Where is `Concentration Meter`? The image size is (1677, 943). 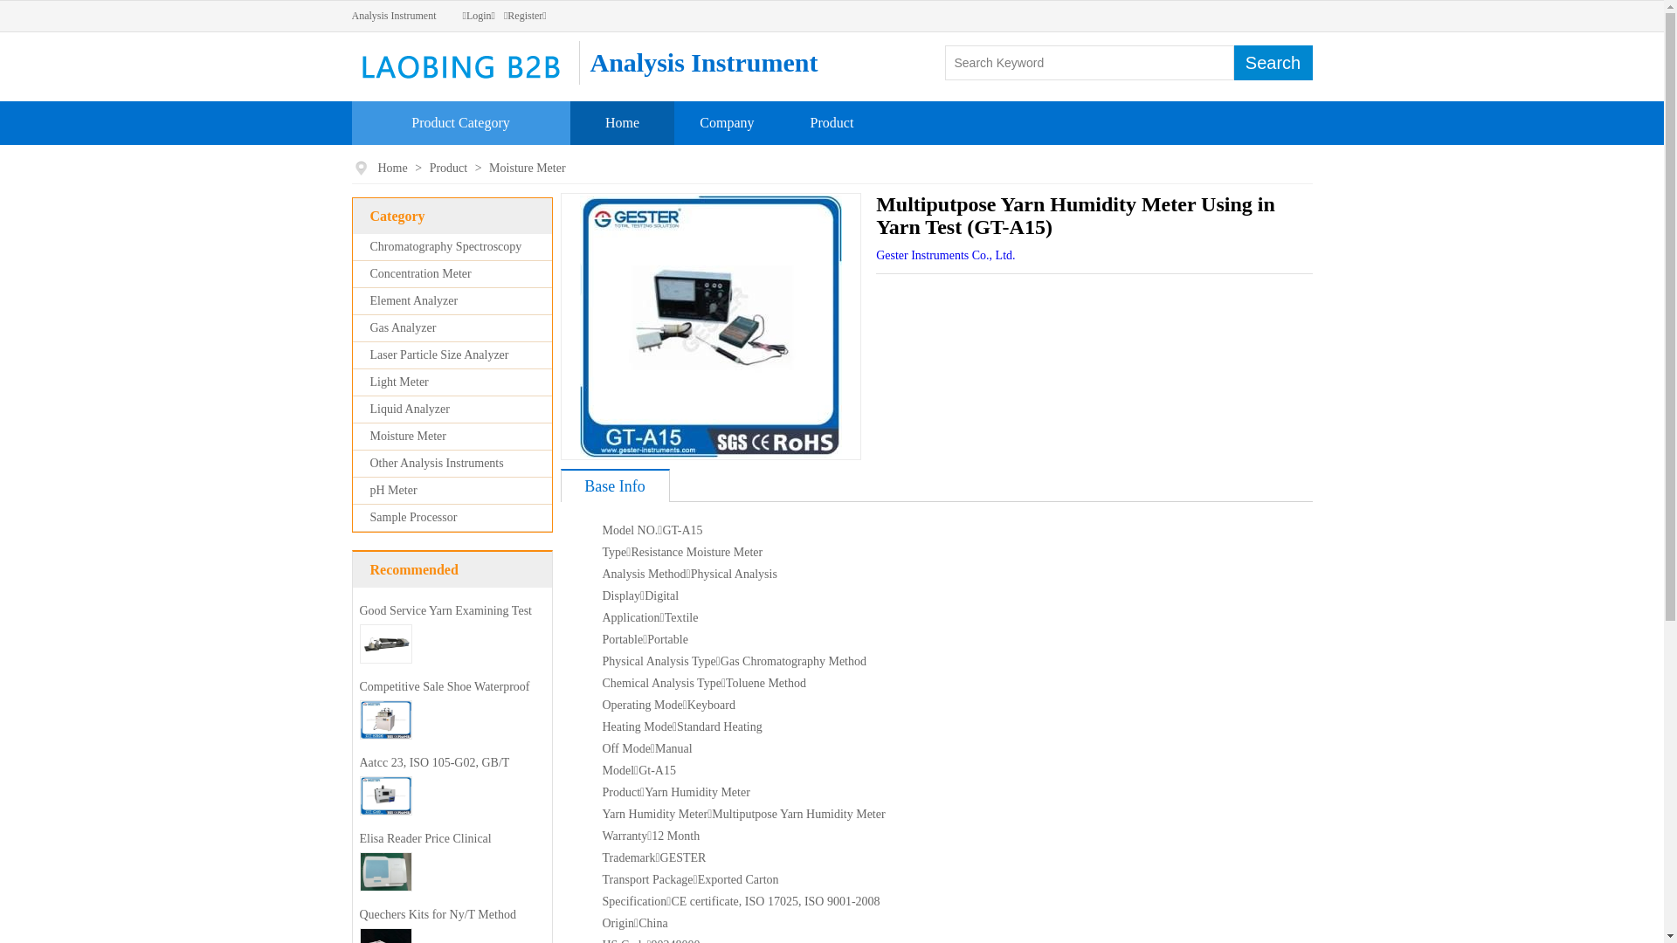 Concentration Meter is located at coordinates (421, 274).